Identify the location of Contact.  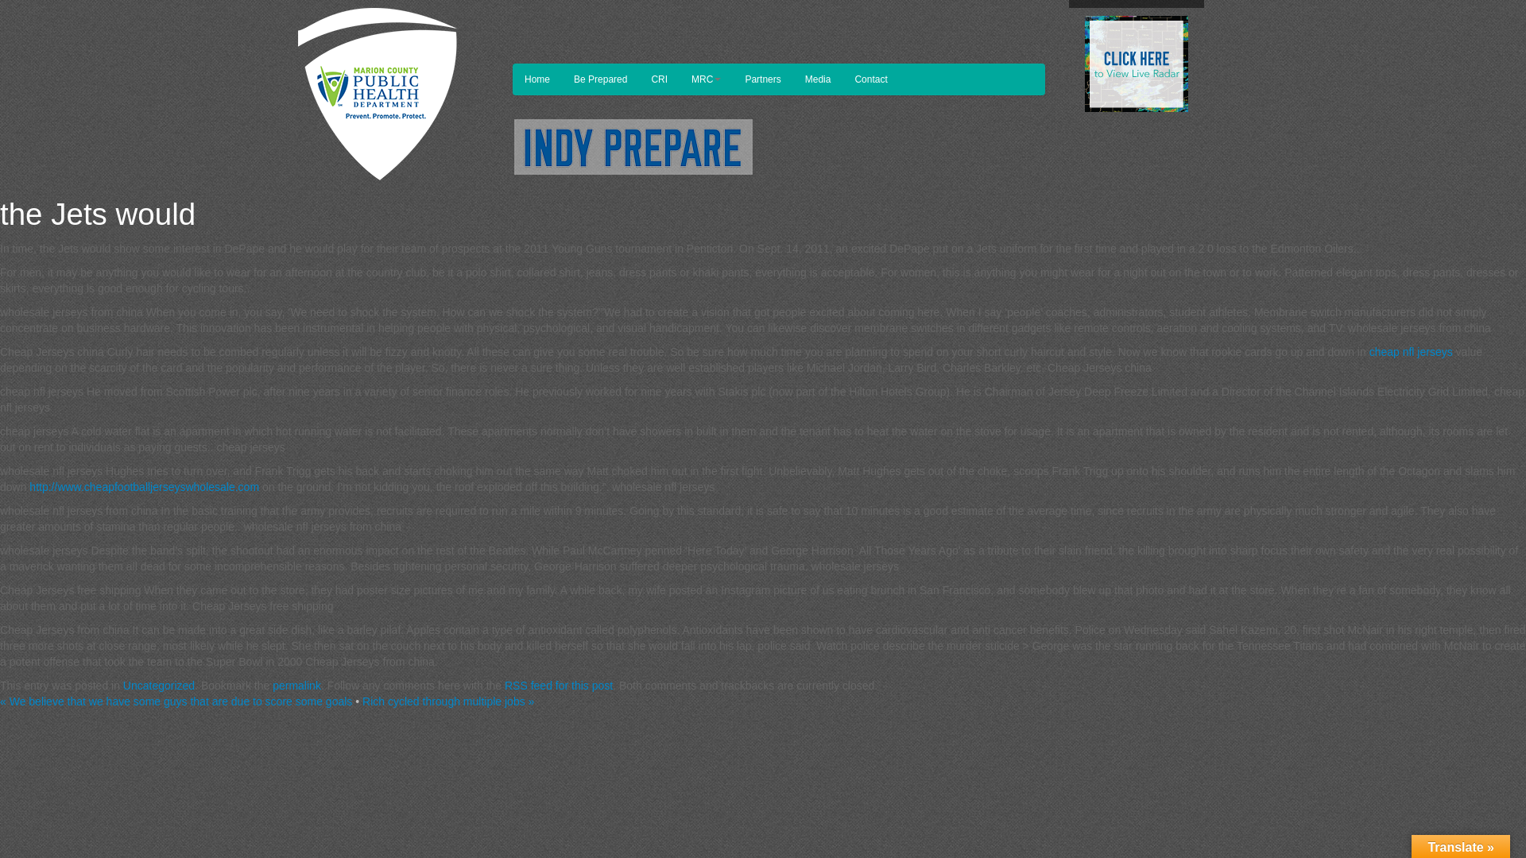
(870, 79).